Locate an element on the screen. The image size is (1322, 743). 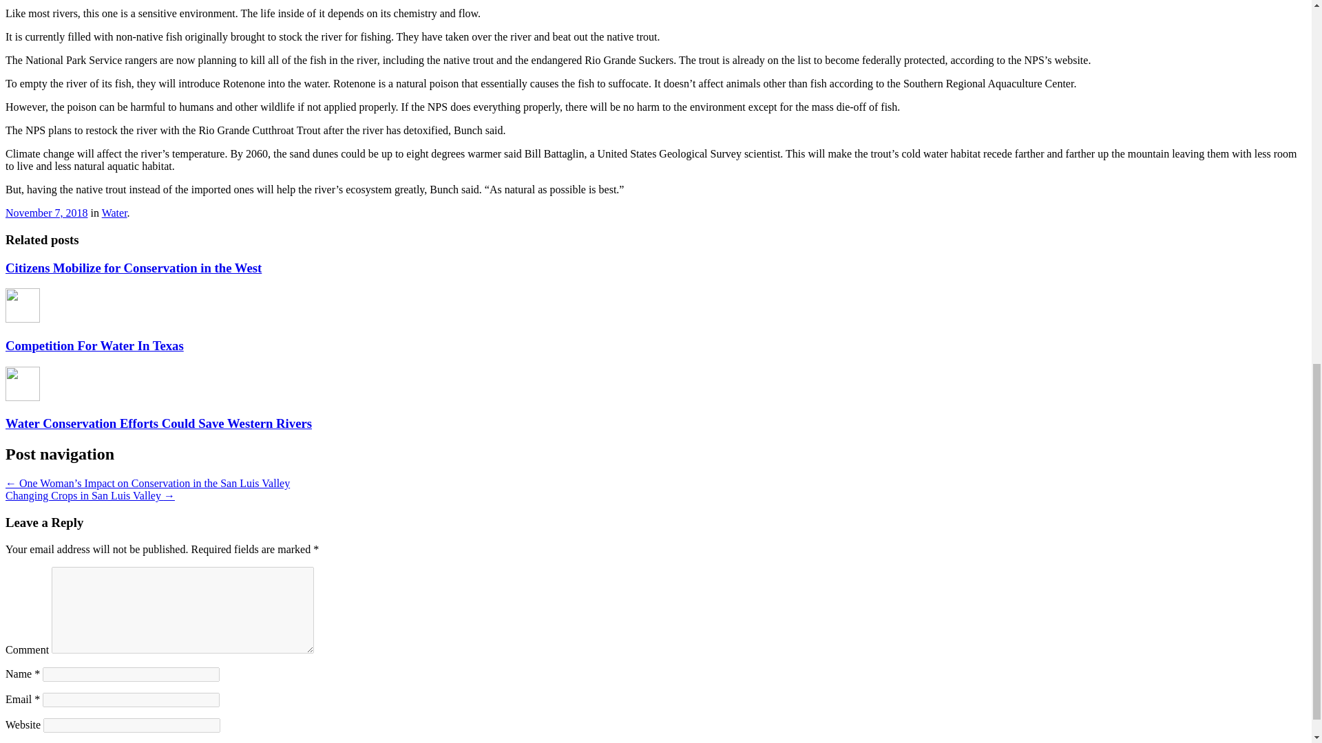
Permalink to Citizens Mobilize for Conservation in the West is located at coordinates (134, 268).